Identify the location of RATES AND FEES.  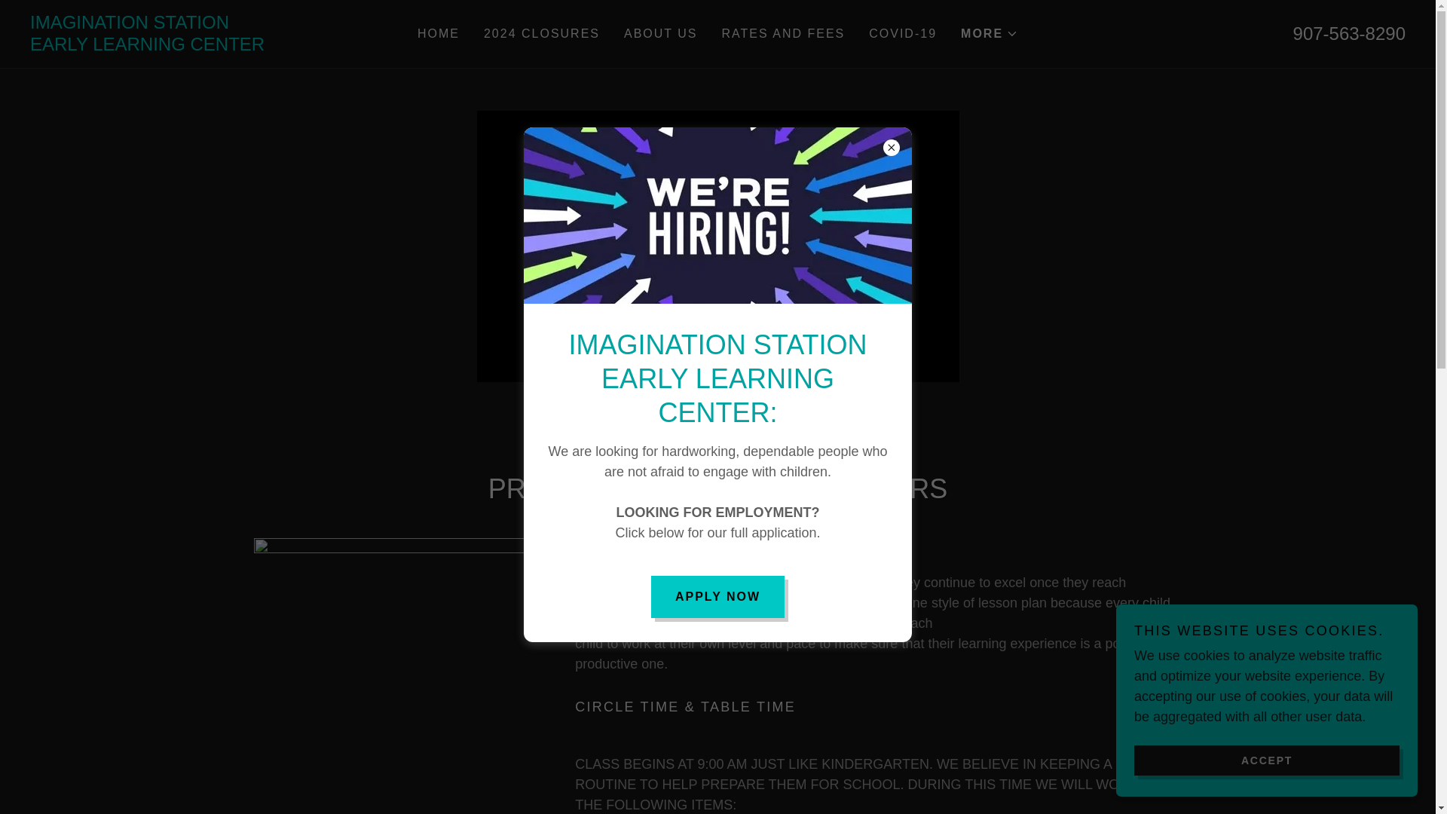
(202, 45).